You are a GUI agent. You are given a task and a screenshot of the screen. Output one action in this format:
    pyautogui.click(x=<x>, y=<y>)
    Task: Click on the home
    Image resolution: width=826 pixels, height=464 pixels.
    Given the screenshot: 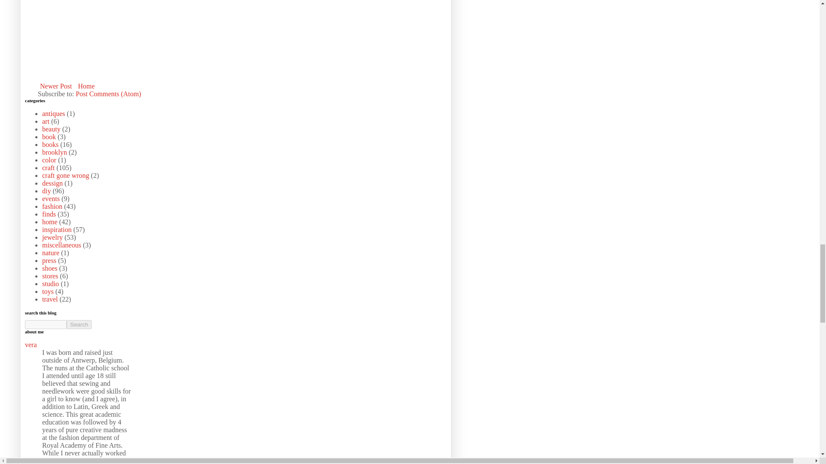 What is the action you would take?
    pyautogui.click(x=50, y=222)
    